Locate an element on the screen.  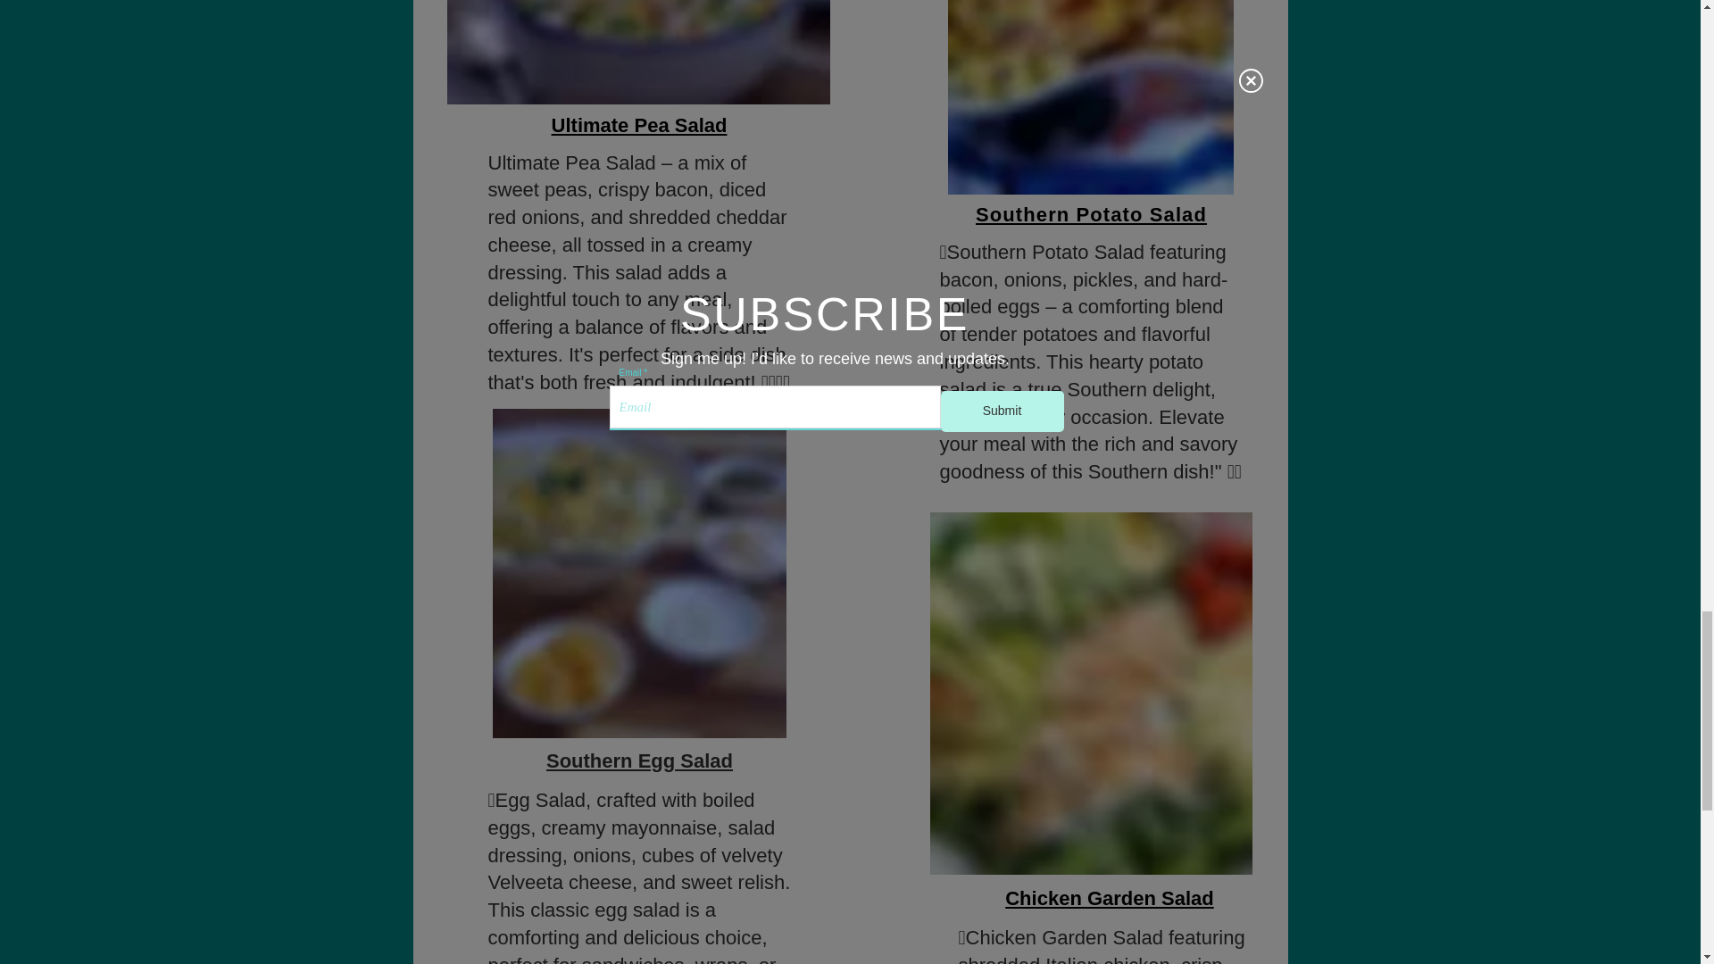
Chicken Garden Salad is located at coordinates (1109, 898).